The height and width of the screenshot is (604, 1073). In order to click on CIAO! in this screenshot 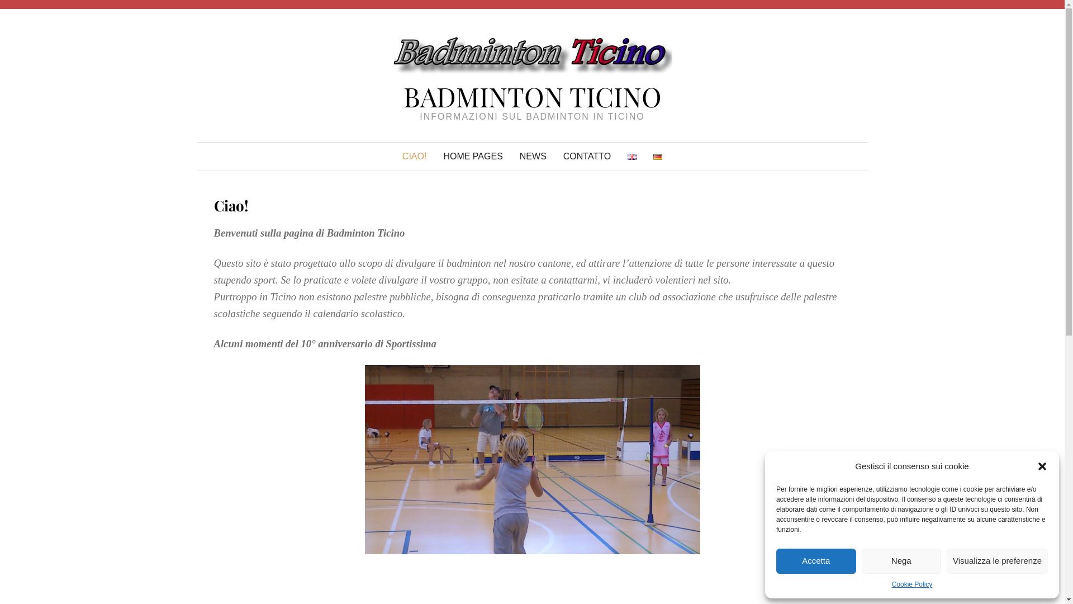, I will do `click(415, 157)`.